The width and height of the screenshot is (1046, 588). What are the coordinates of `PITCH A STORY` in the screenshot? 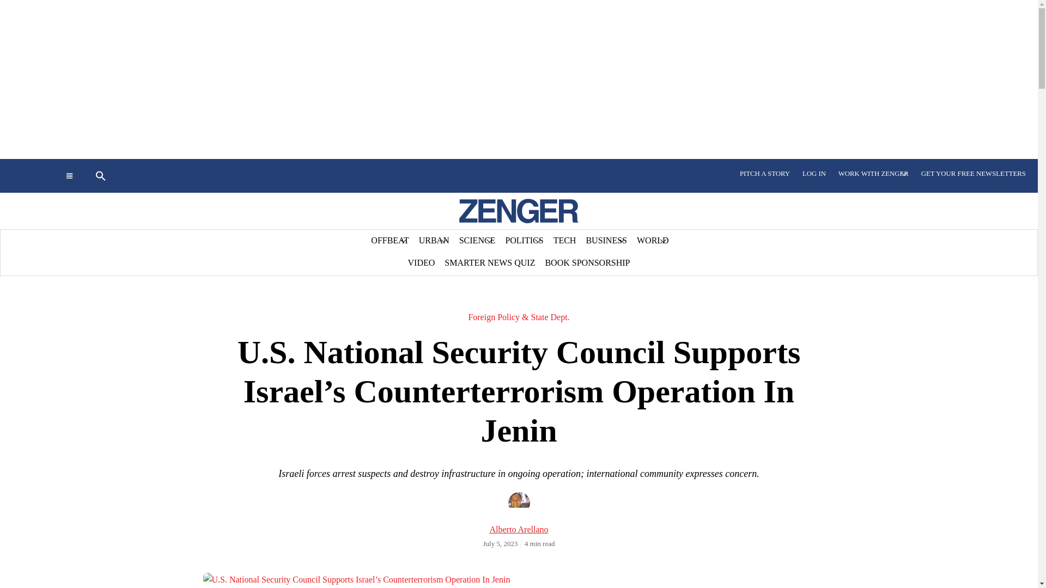 It's located at (765, 174).